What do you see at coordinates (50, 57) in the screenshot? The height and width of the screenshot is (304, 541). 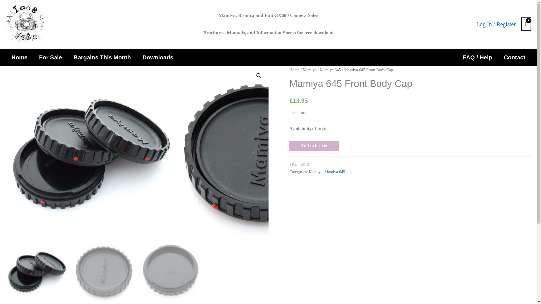 I see `For Sale` at bounding box center [50, 57].